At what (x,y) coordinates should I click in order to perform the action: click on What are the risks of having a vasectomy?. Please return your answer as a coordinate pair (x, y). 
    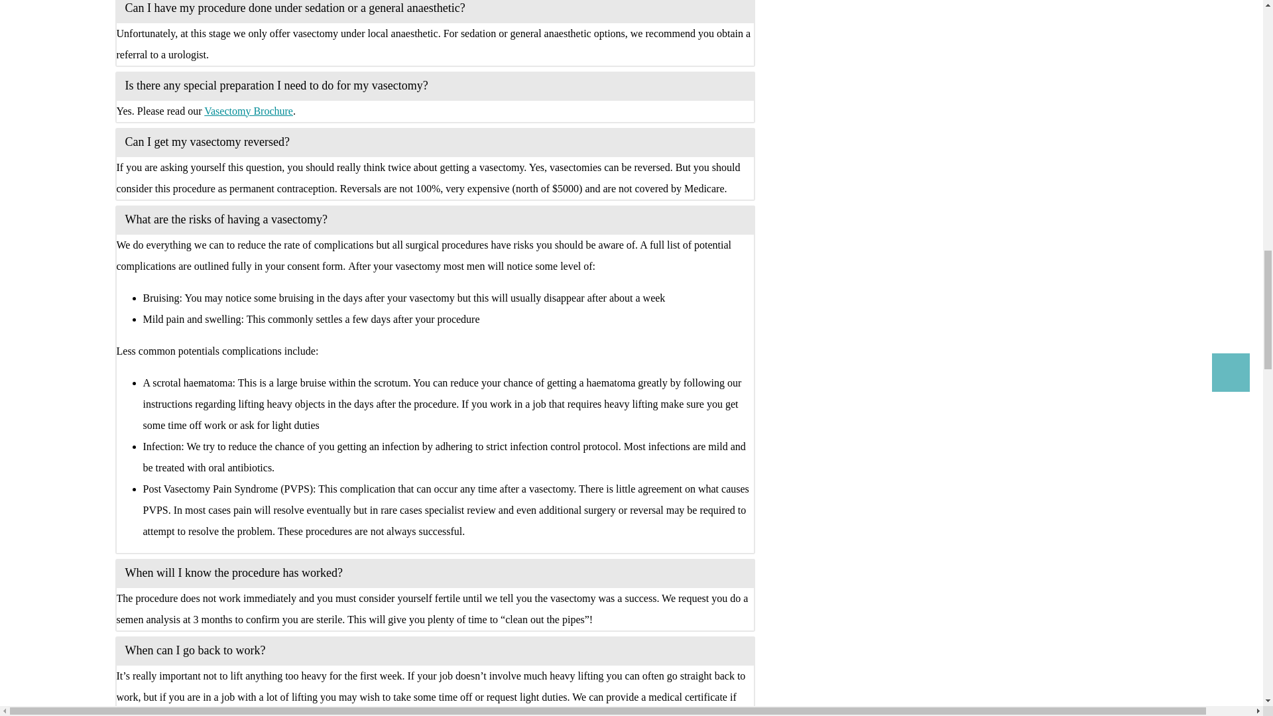
    Looking at the image, I should click on (435, 219).